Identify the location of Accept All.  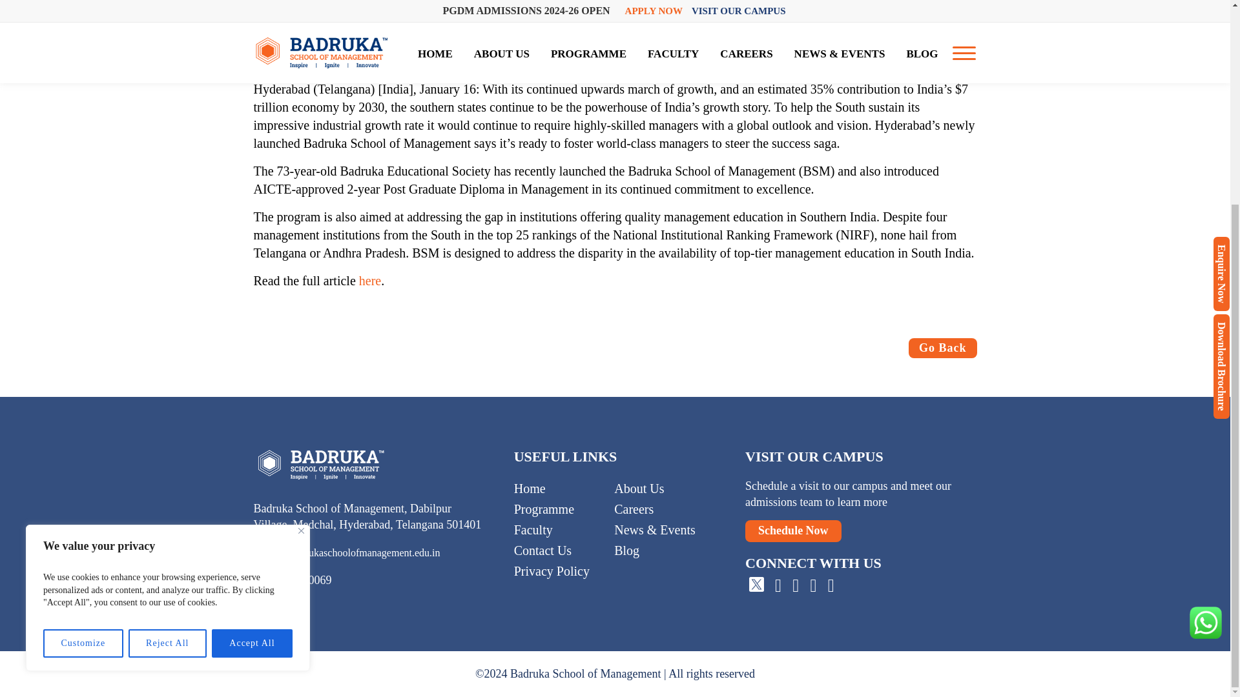
(252, 361).